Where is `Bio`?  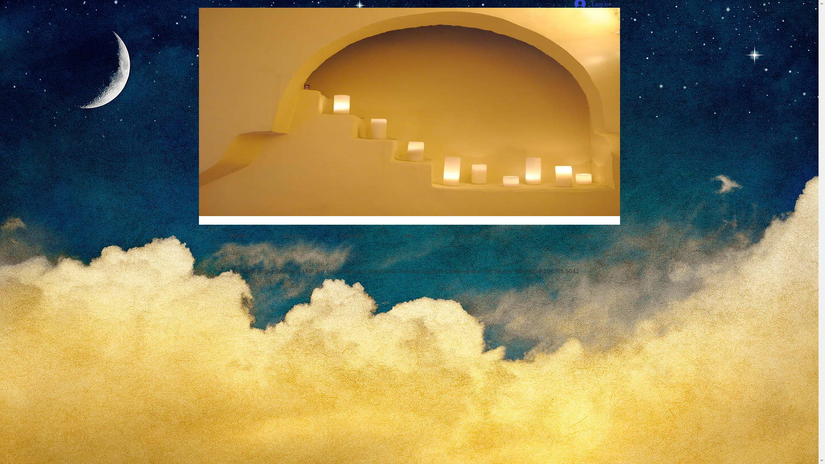
Bio is located at coordinates (409, 235).